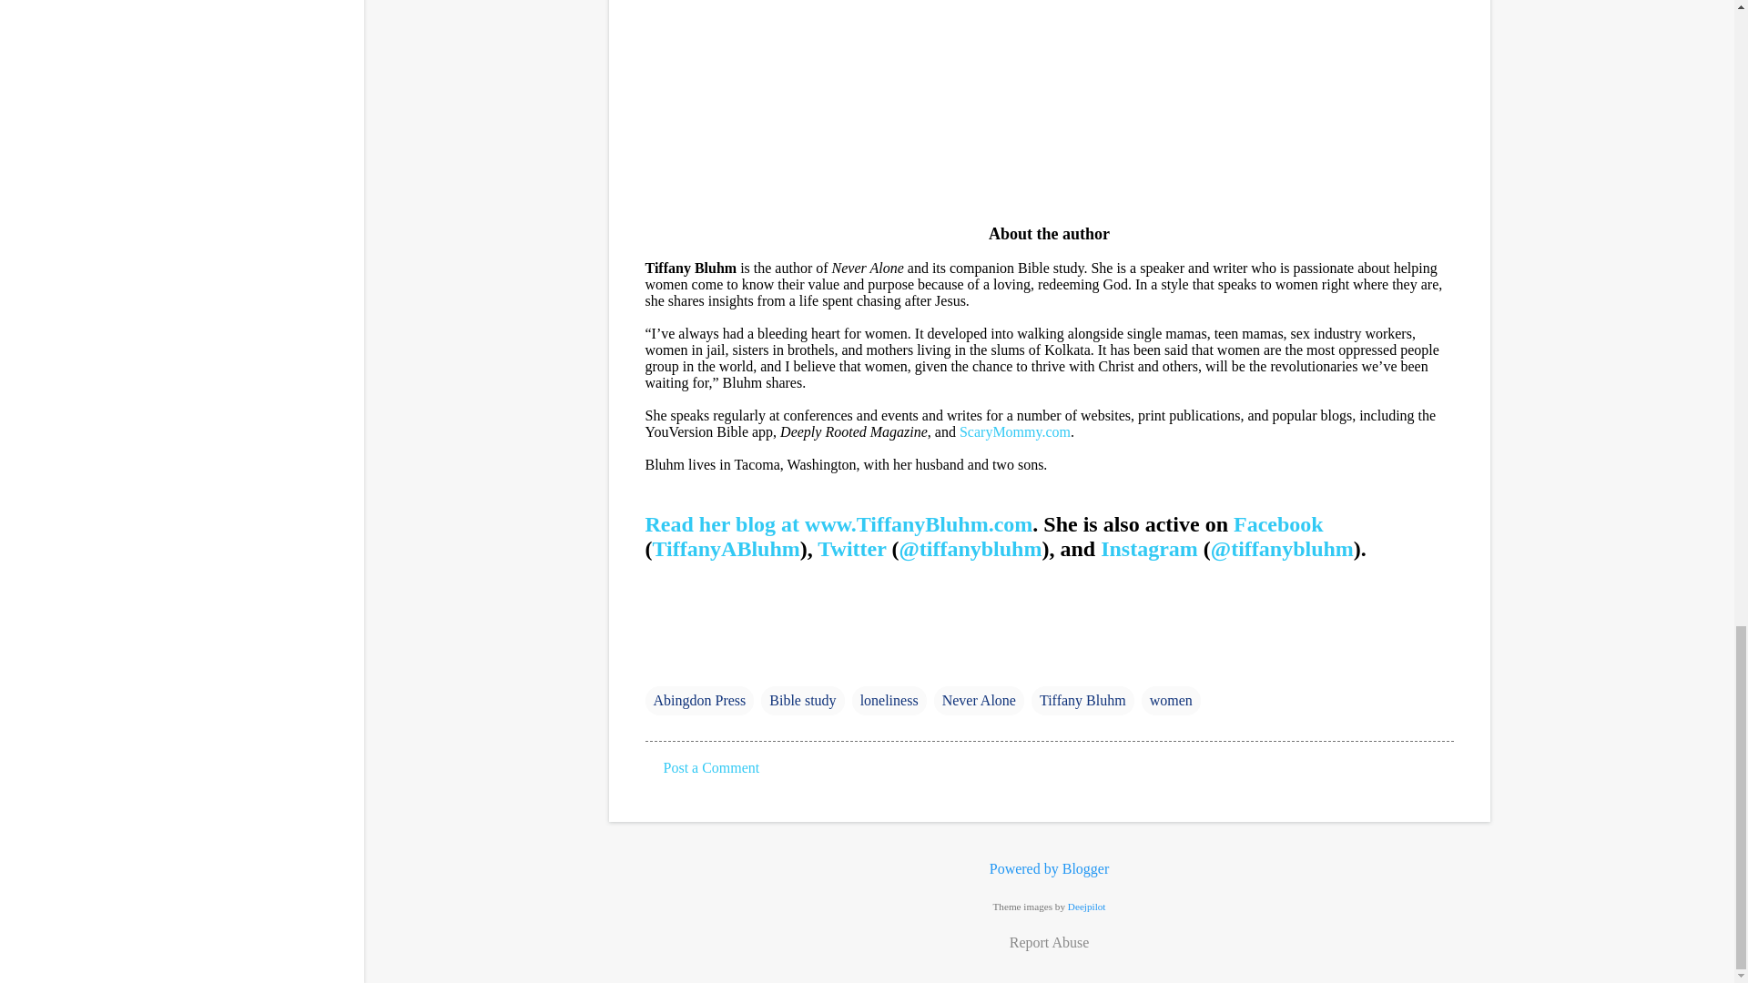 The image size is (1748, 983). I want to click on Read her blog at, so click(725, 523).